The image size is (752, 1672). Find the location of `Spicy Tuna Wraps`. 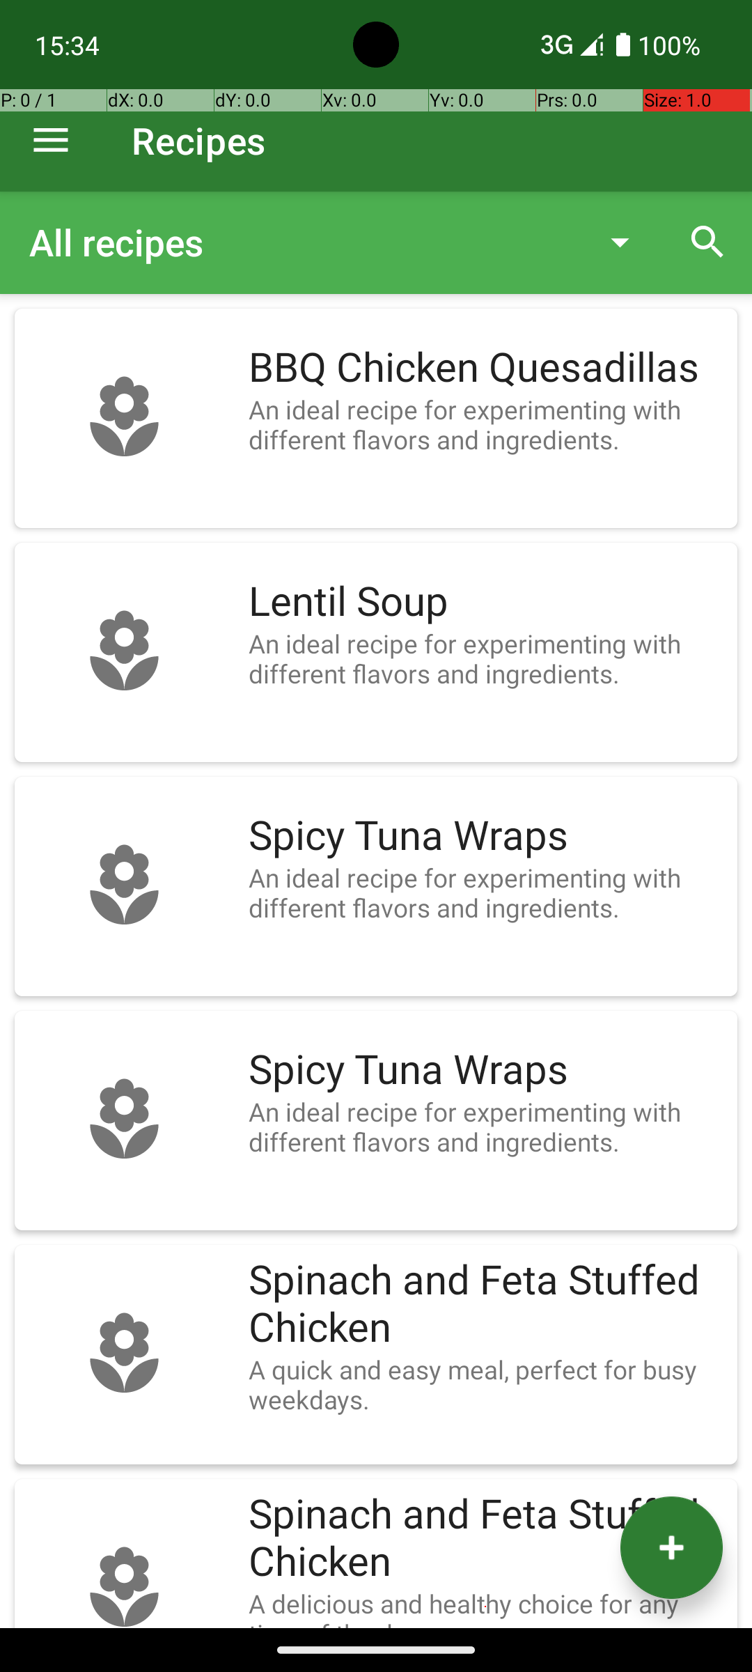

Spicy Tuna Wraps is located at coordinates (486, 836).